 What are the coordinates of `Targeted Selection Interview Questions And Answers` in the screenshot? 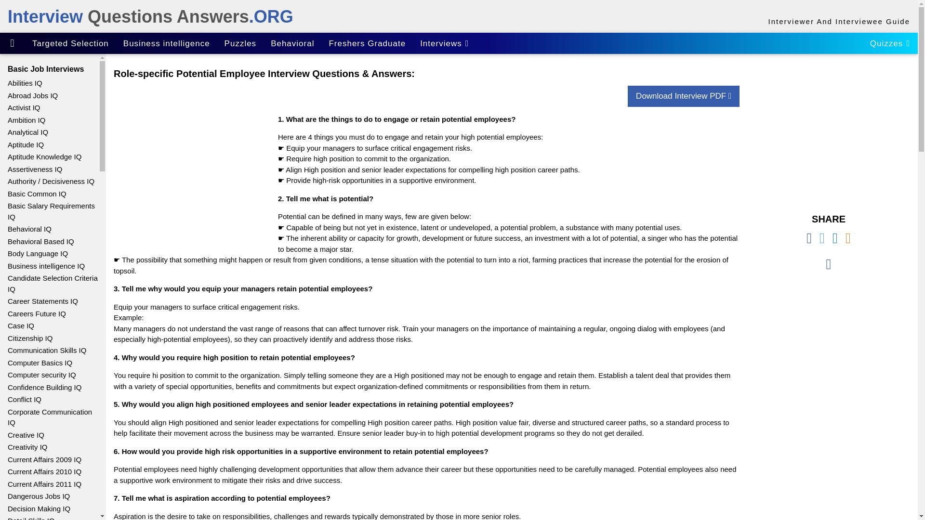 It's located at (70, 43).